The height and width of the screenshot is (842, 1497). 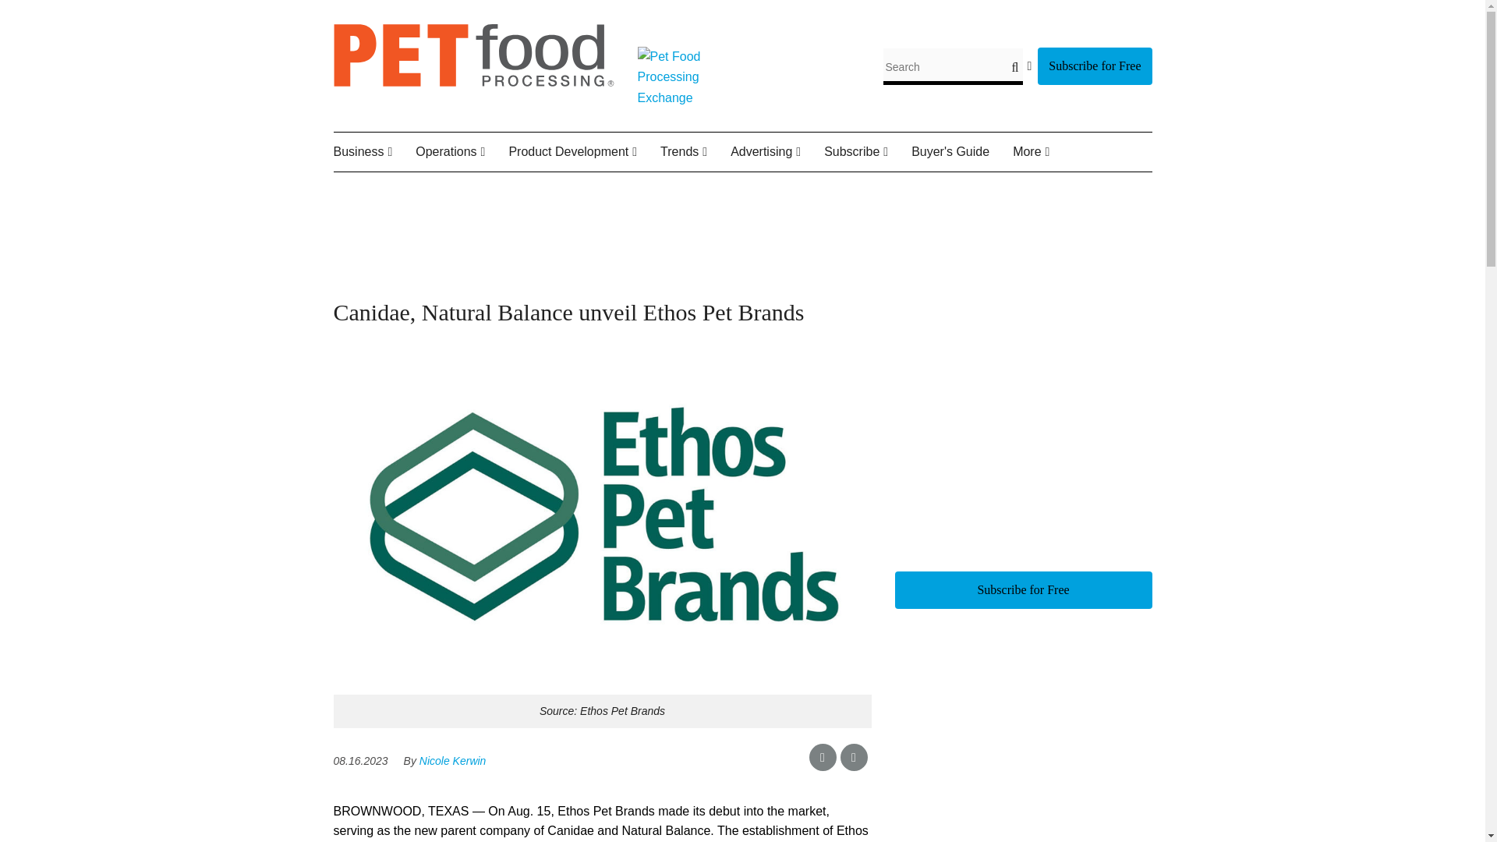 I want to click on Product Development, so click(x=584, y=152).